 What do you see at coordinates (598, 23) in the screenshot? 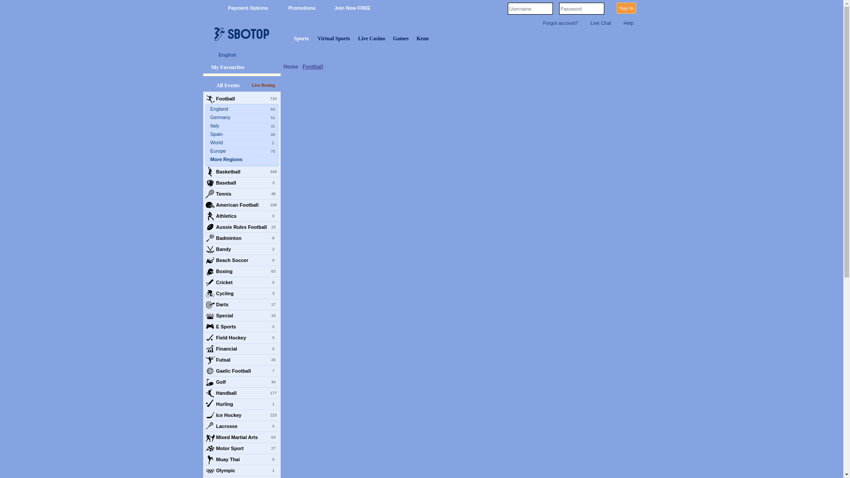
I see `Live Chat` at bounding box center [598, 23].